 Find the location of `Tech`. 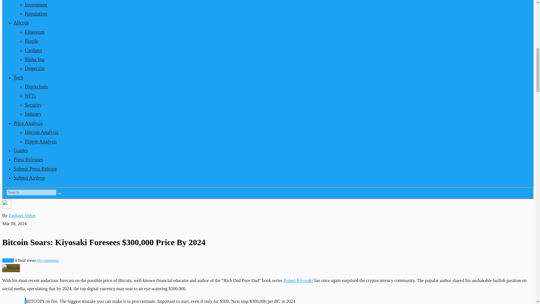

Tech is located at coordinates (18, 78).